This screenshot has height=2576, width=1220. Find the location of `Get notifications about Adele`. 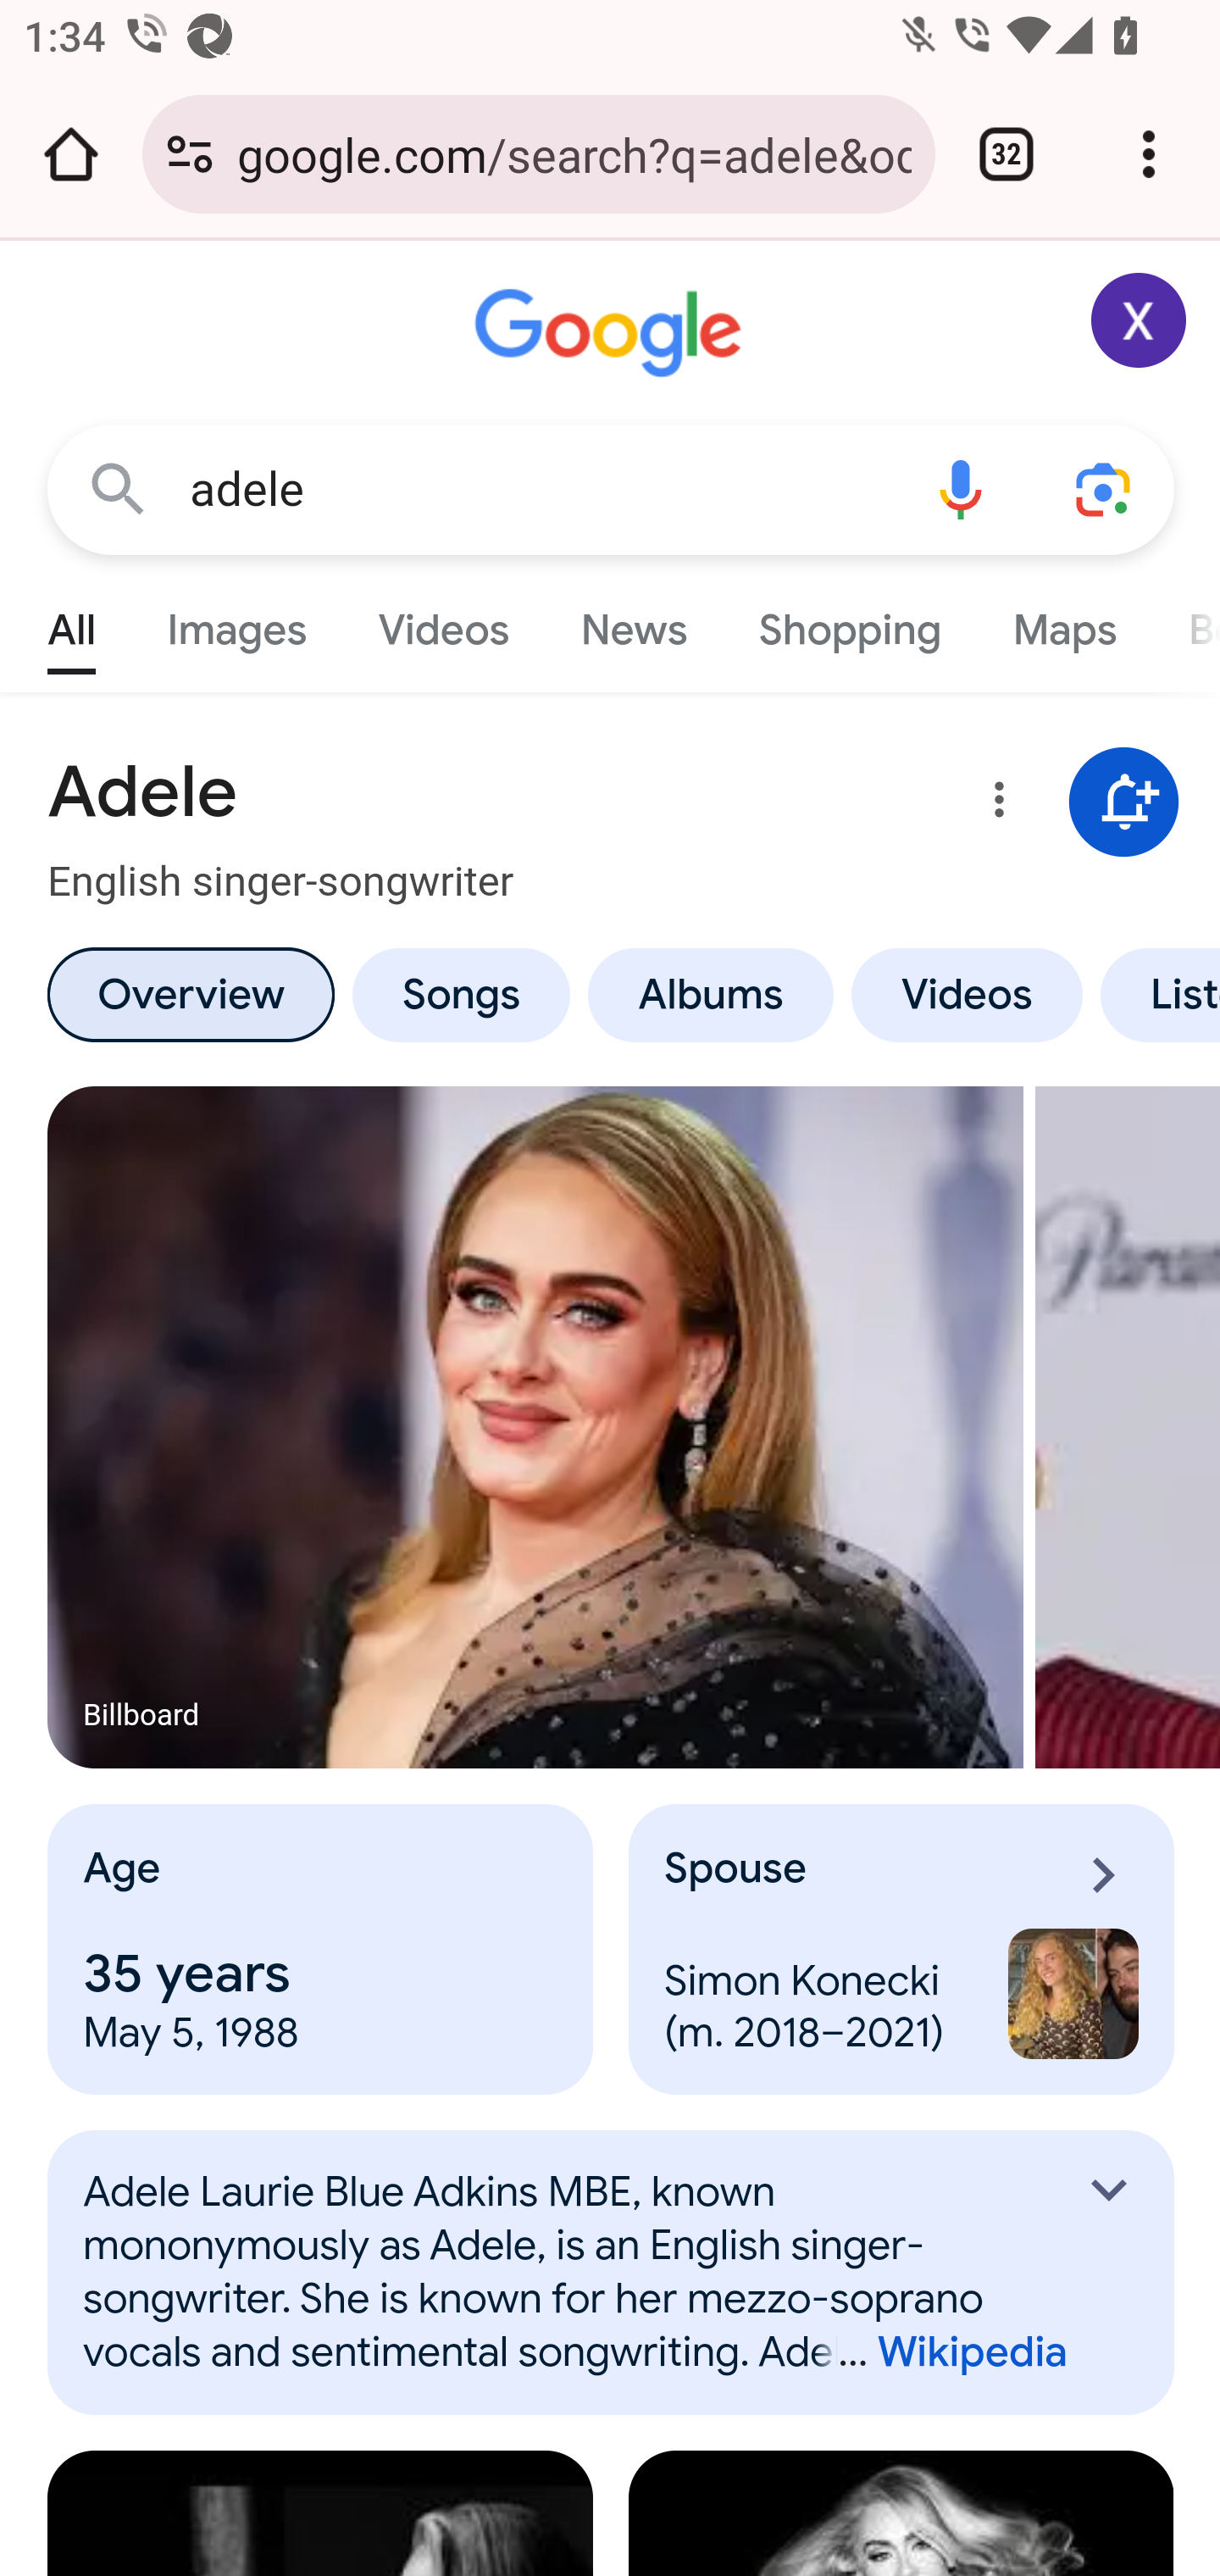

Get notifications about Adele is located at coordinates (1124, 803).